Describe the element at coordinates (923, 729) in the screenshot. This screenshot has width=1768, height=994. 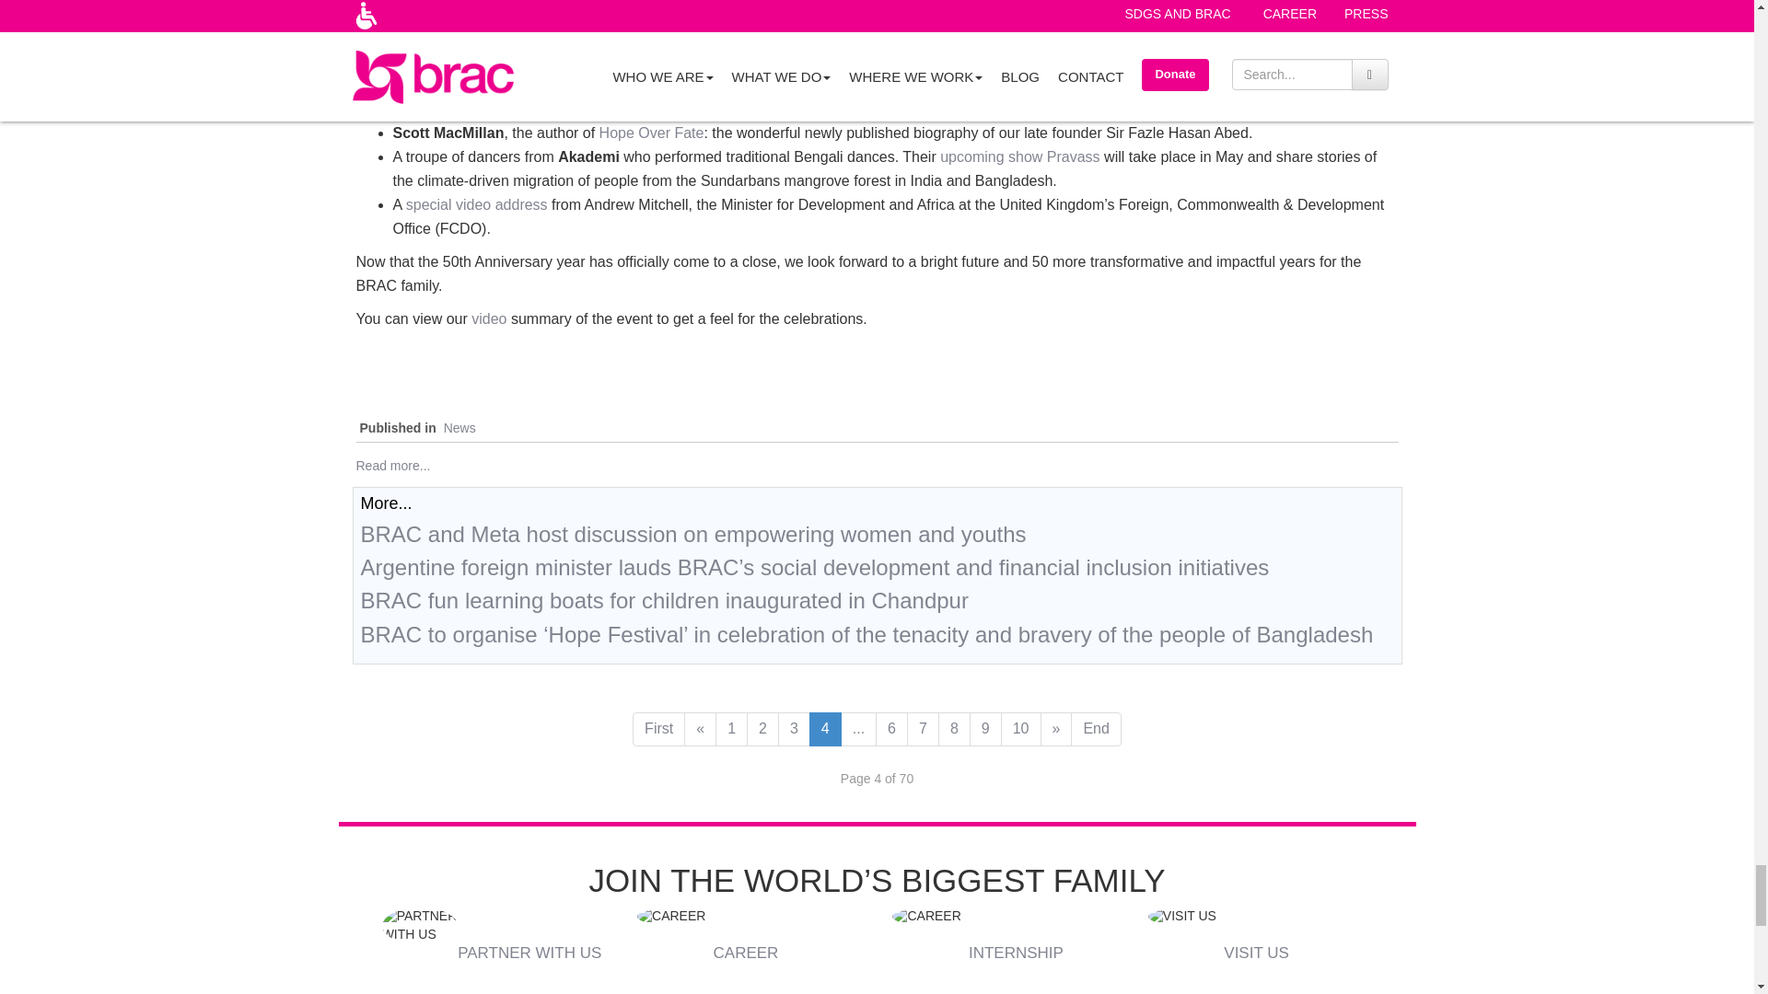
I see `7` at that location.